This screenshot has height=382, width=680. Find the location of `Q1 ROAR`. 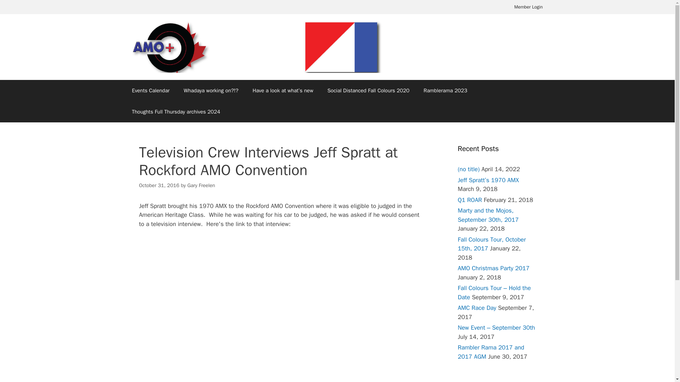

Q1 ROAR is located at coordinates (470, 199).